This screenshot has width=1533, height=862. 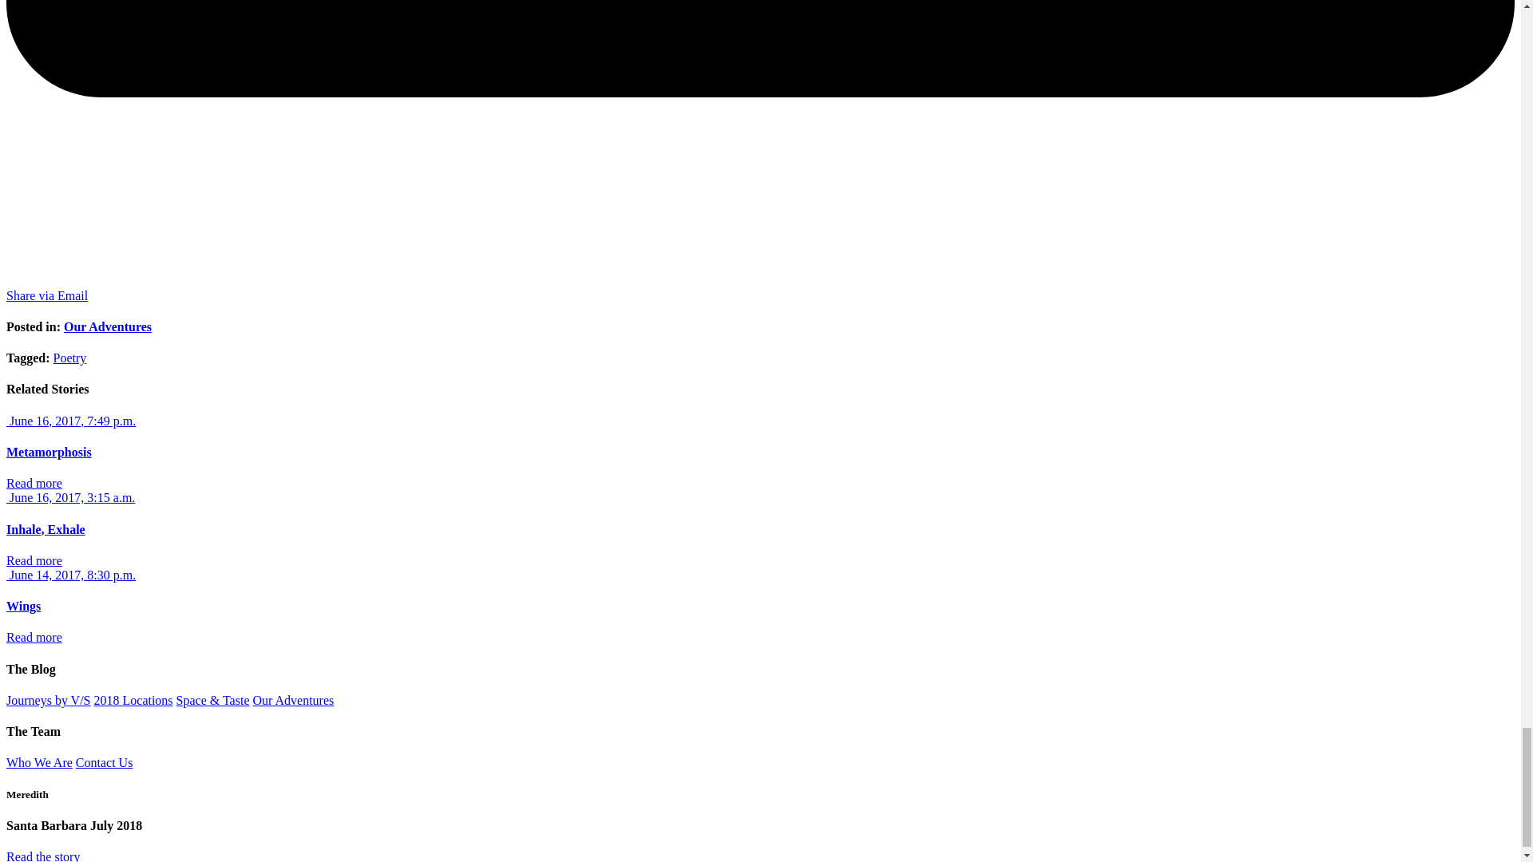 I want to click on Who We Are, so click(x=38, y=763).